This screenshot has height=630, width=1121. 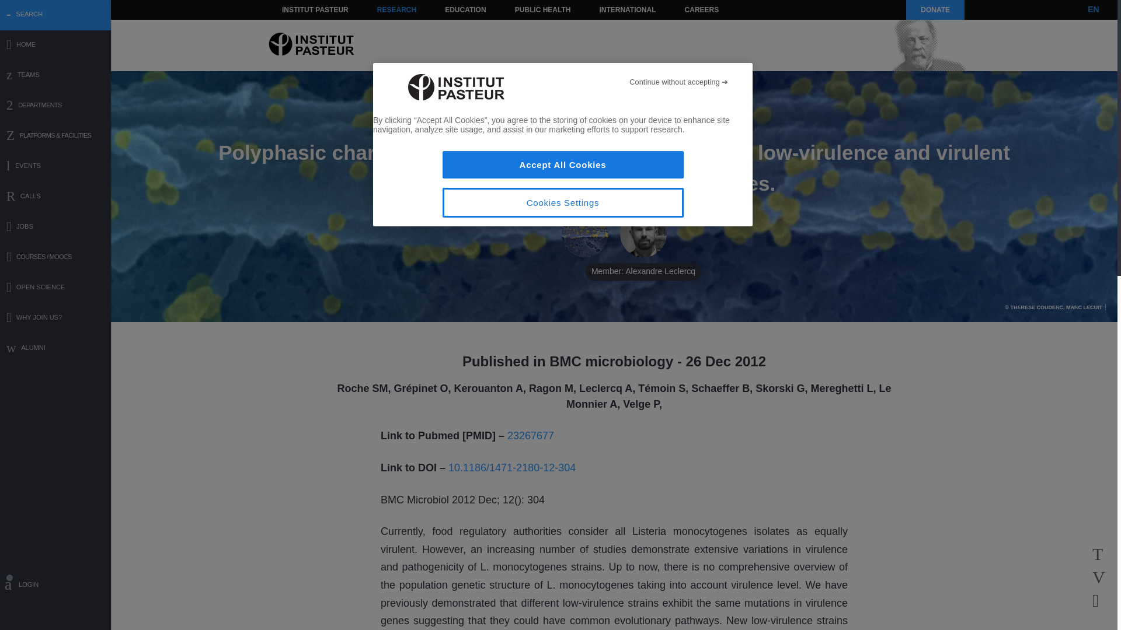 What do you see at coordinates (55, 45) in the screenshot?
I see `HOME` at bounding box center [55, 45].